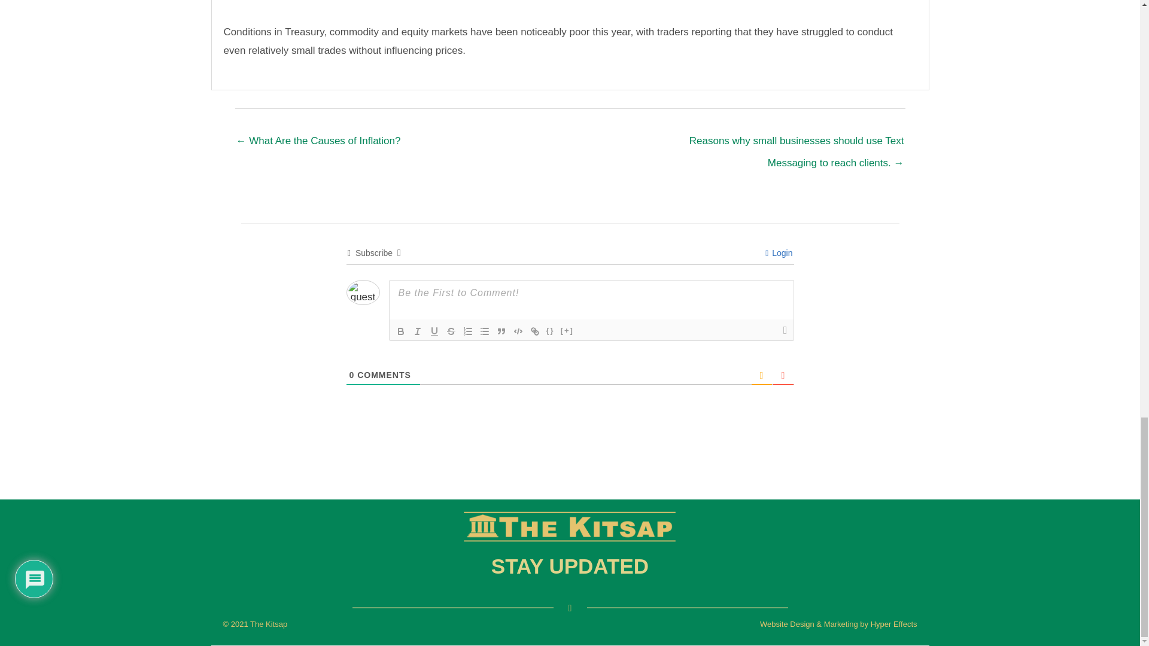 The image size is (1149, 646). I want to click on bullet, so click(485, 331).